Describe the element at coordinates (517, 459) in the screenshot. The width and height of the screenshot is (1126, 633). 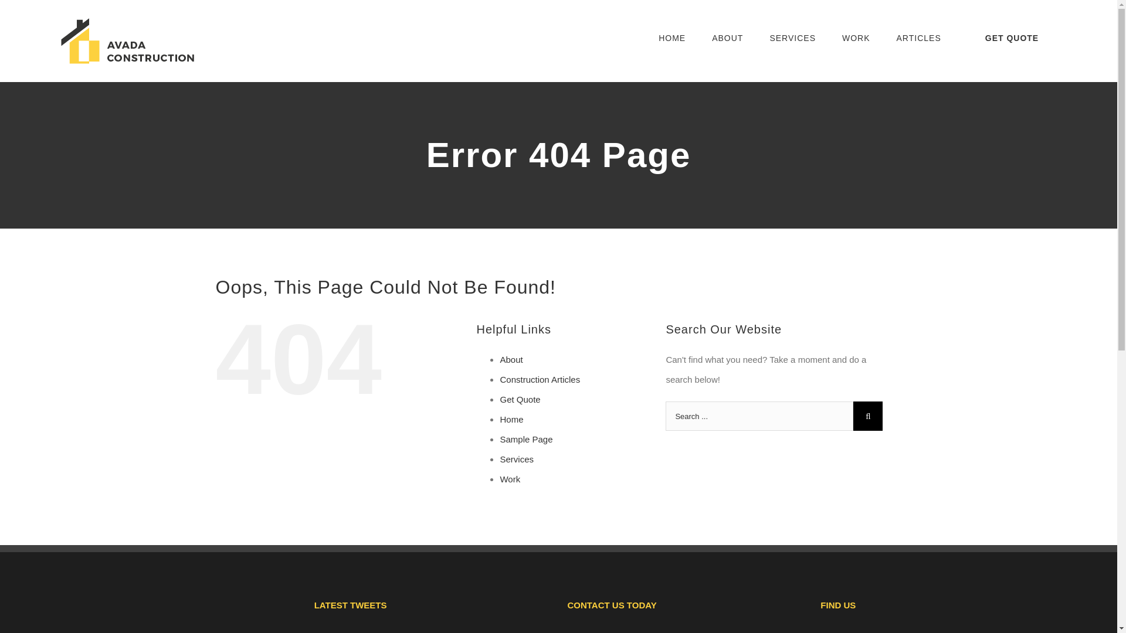
I see `Services` at that location.